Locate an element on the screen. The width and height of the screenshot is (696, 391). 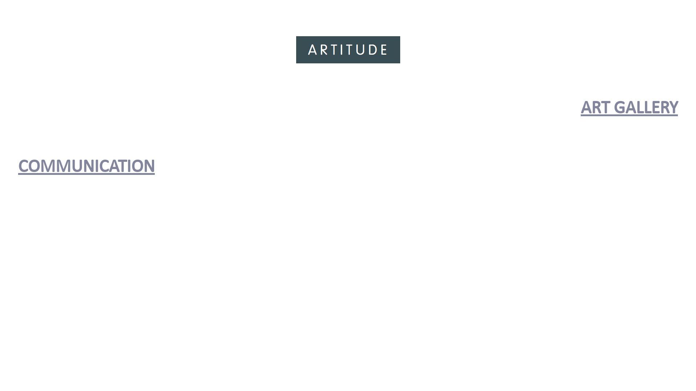
COMMUNICATION is located at coordinates (348, 168).